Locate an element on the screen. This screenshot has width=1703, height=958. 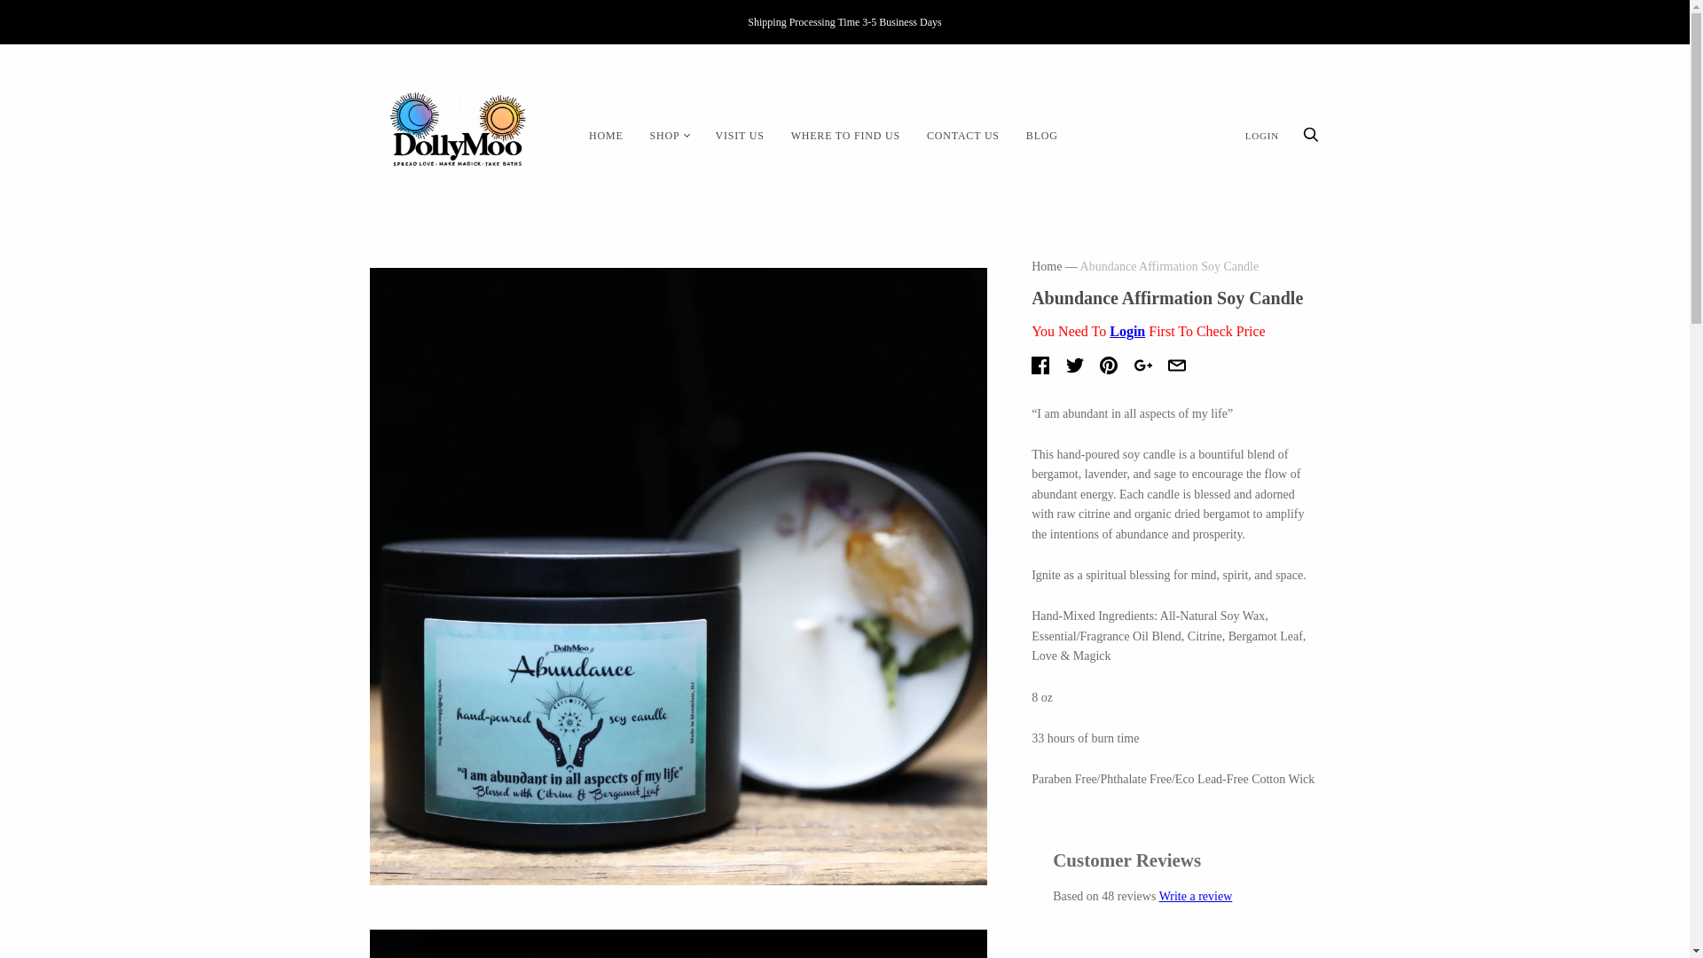
HOME is located at coordinates (606, 137).